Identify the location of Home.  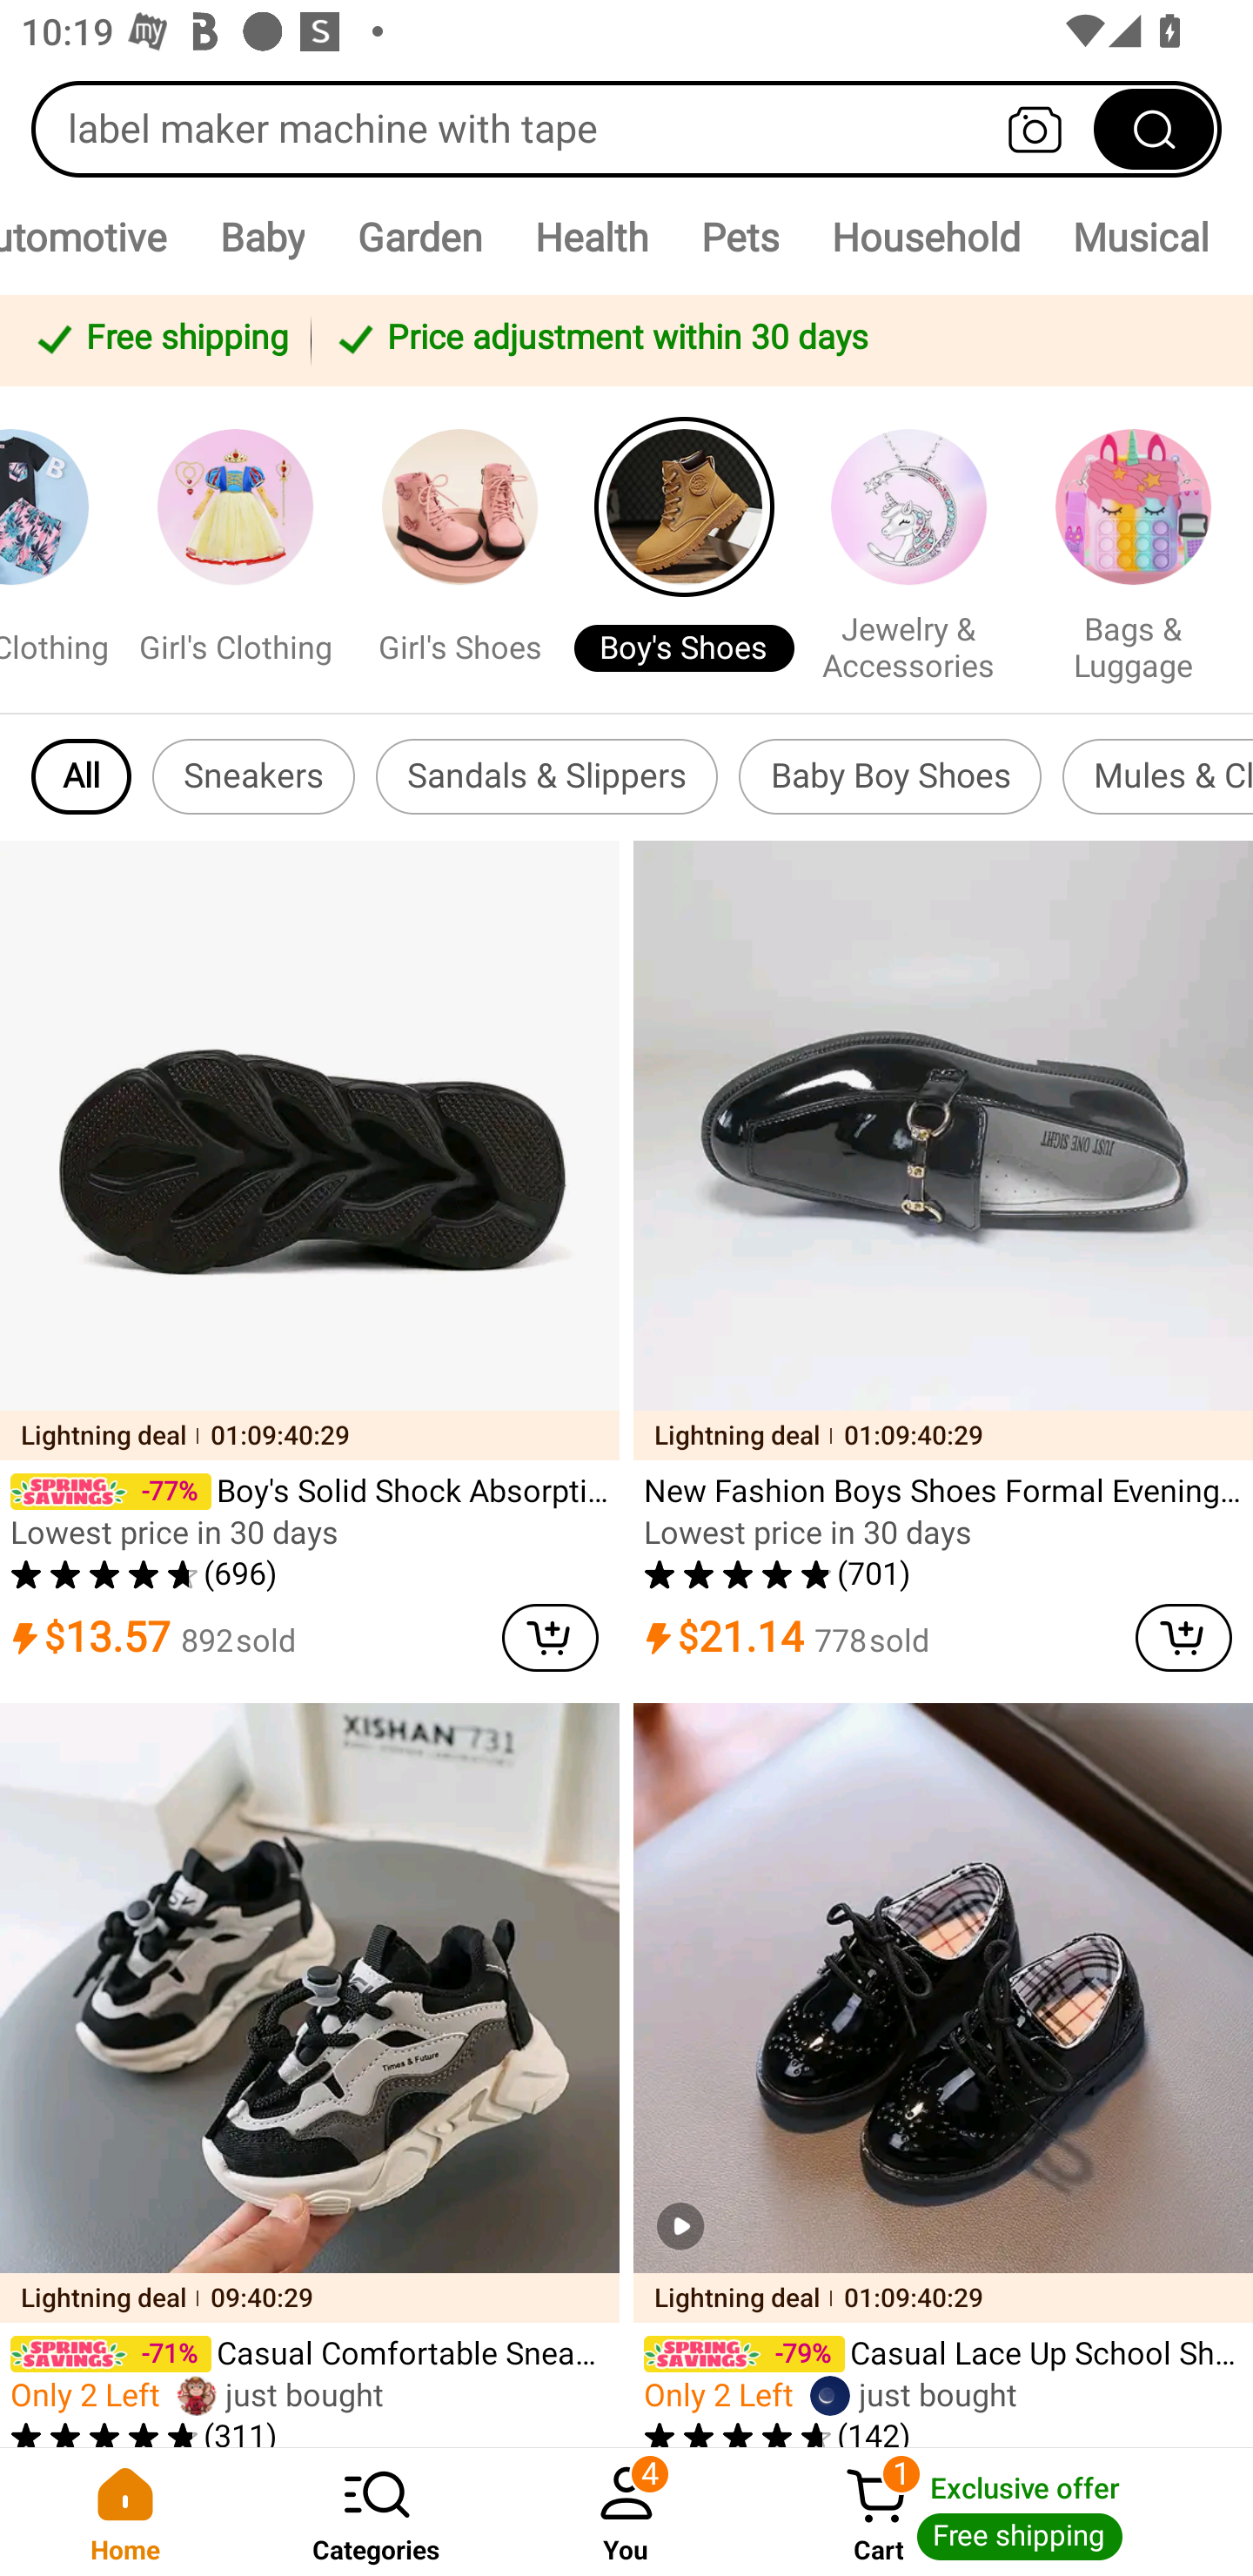
(125, 2512).